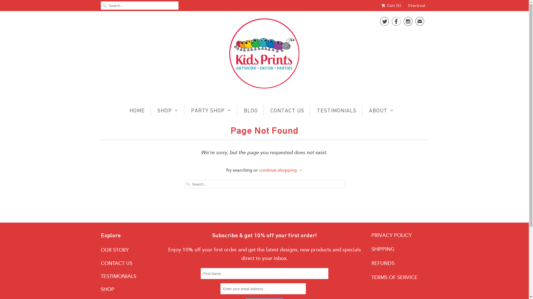 The width and height of the screenshot is (533, 299). What do you see at coordinates (116, 263) in the screenshot?
I see `CONTACT US` at bounding box center [116, 263].